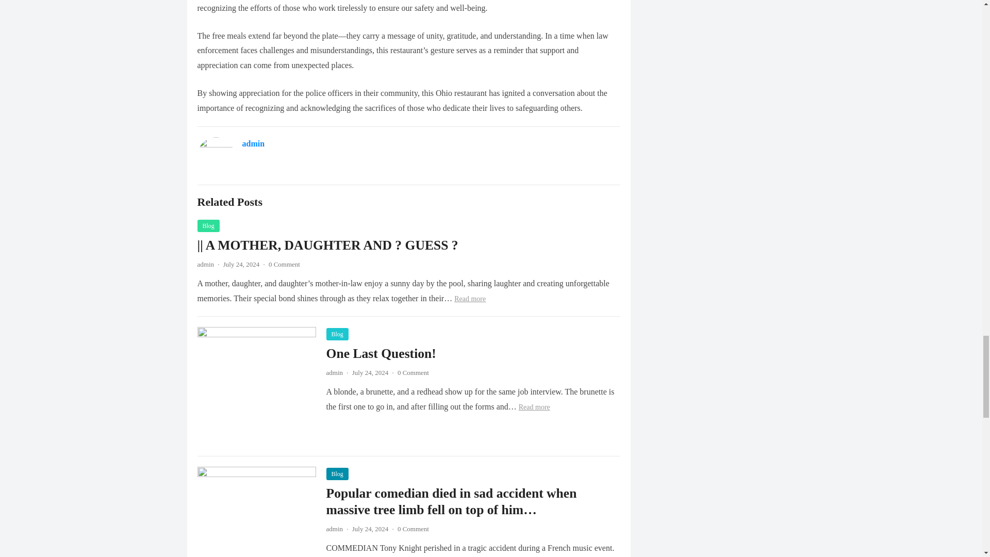 This screenshot has height=557, width=990. What do you see at coordinates (205, 264) in the screenshot?
I see `admin` at bounding box center [205, 264].